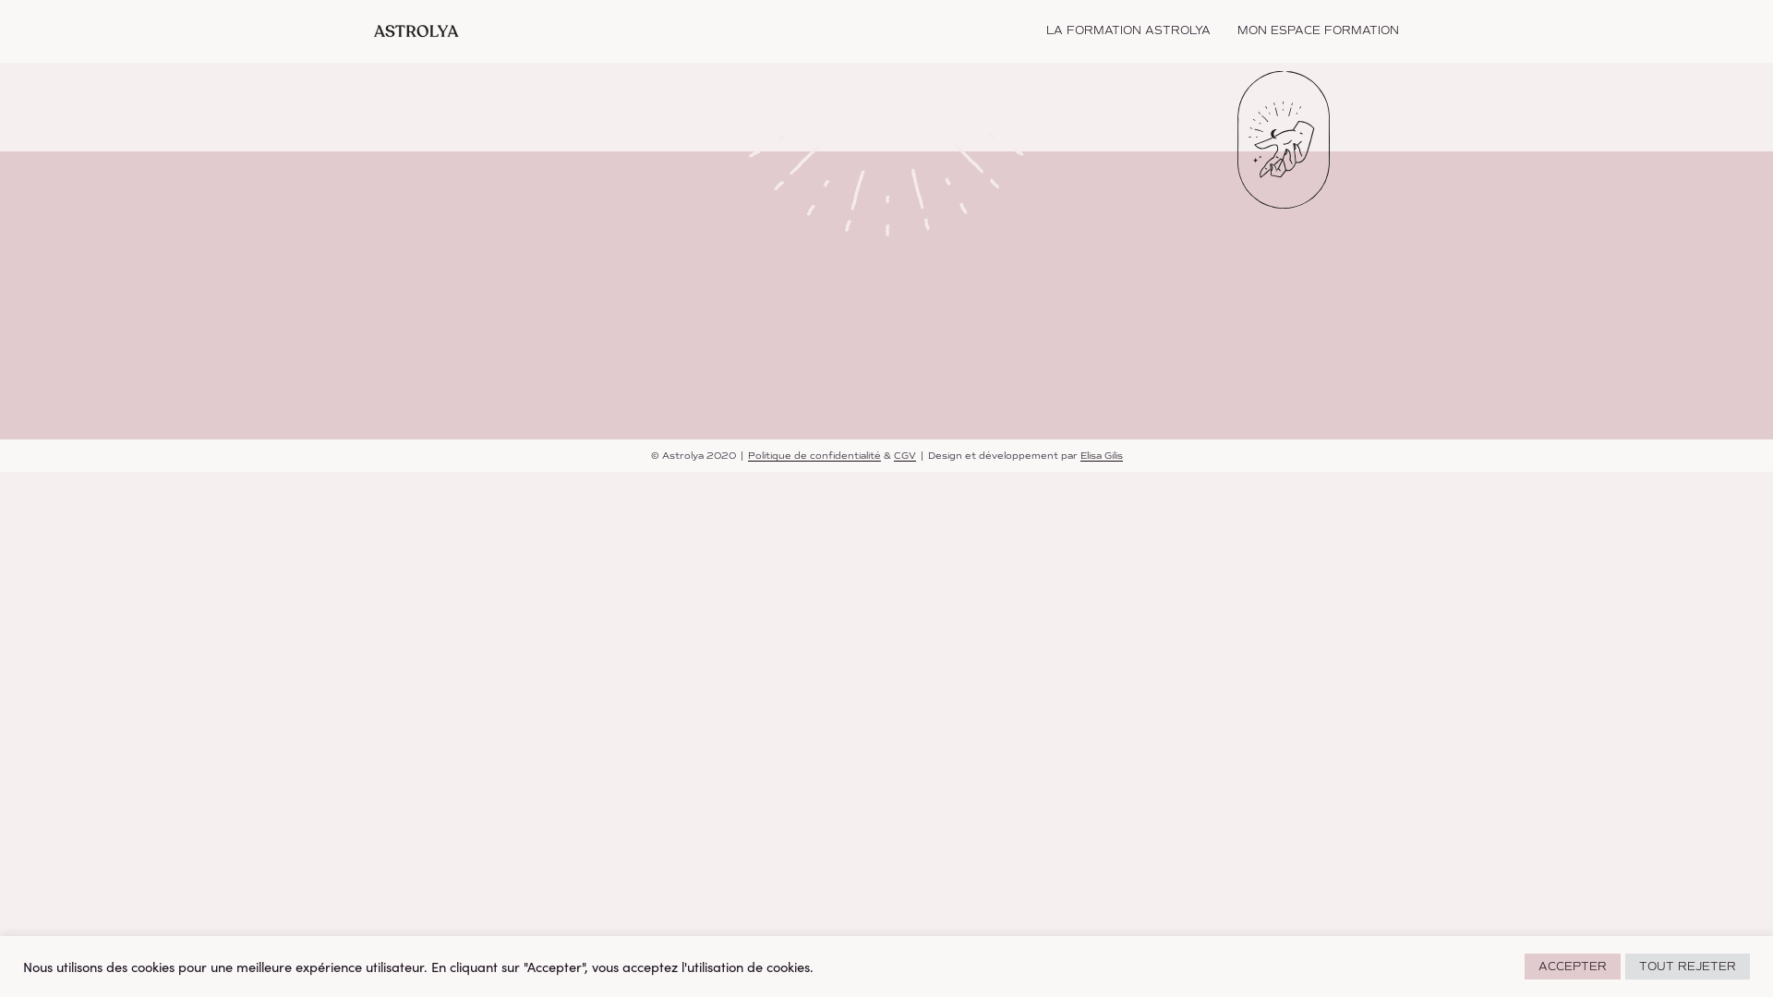 This screenshot has width=1773, height=997. What do you see at coordinates (1688, 967) in the screenshot?
I see `TOUT REJETER` at bounding box center [1688, 967].